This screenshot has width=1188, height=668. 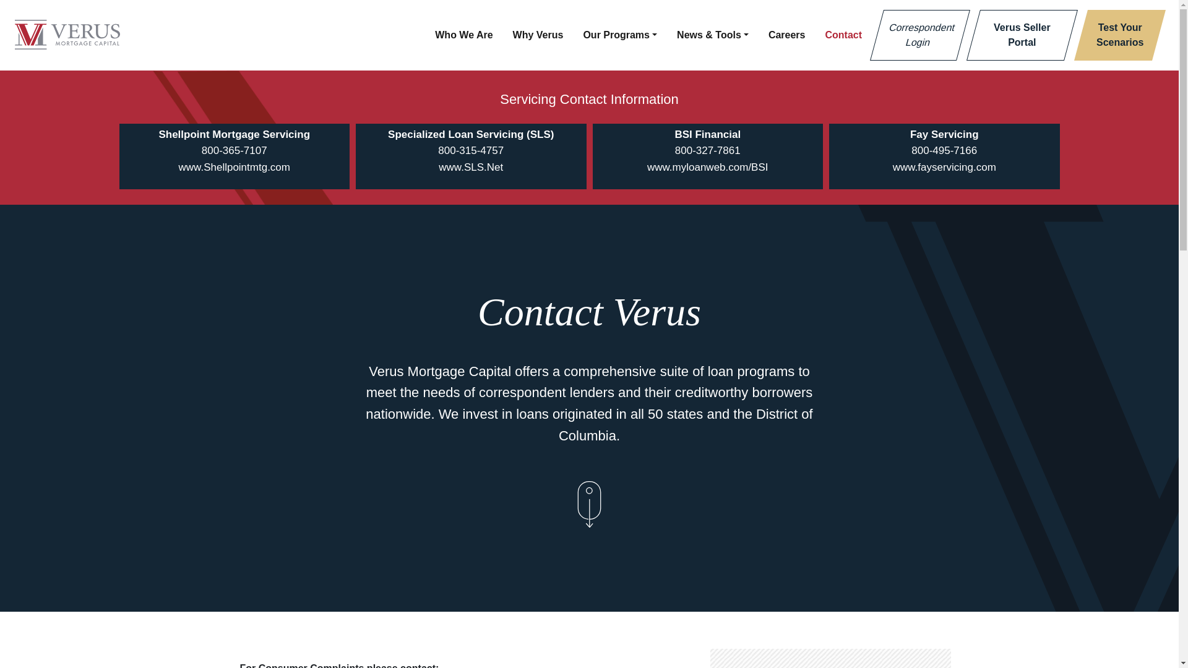 I want to click on Our Programs, so click(x=67, y=35).